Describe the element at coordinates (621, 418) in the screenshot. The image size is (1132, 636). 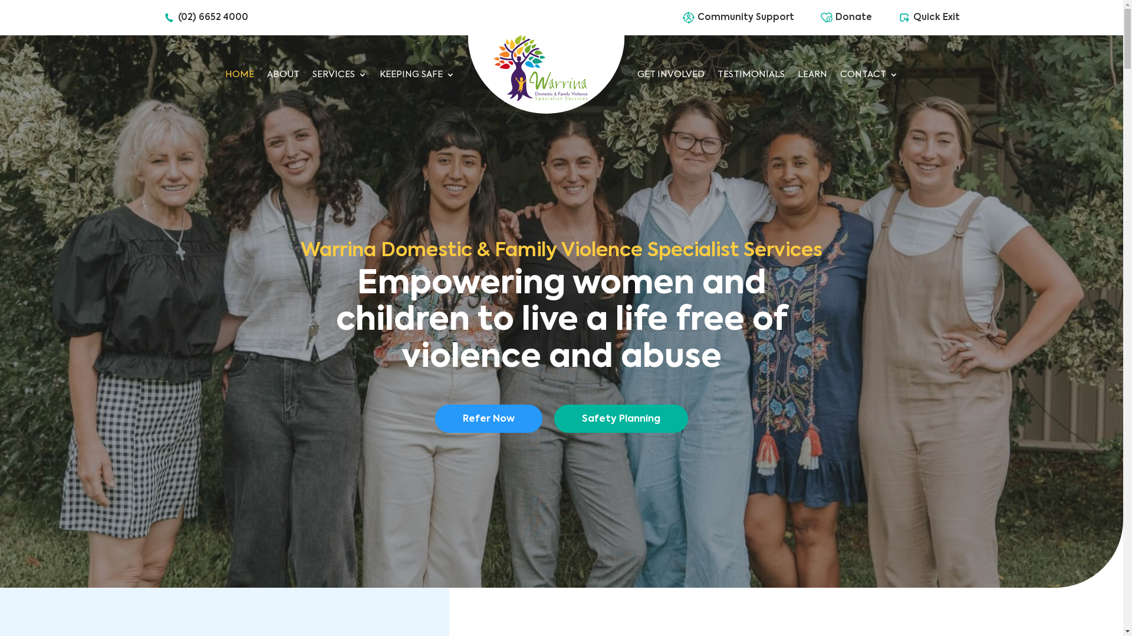
I see `Safety Planning` at that location.